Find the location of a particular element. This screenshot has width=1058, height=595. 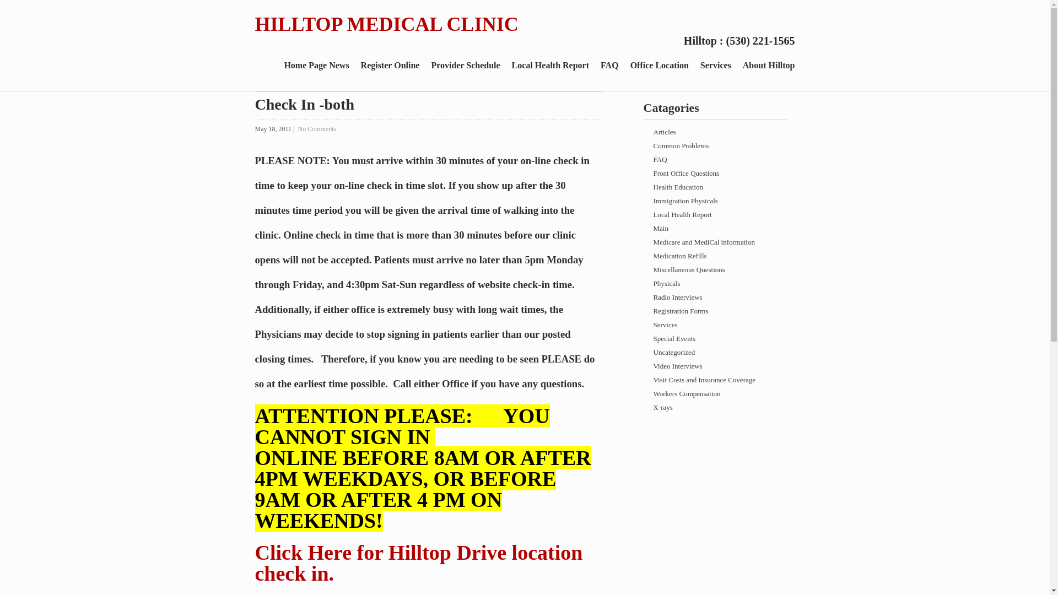

Local Health Report is located at coordinates (550, 67).